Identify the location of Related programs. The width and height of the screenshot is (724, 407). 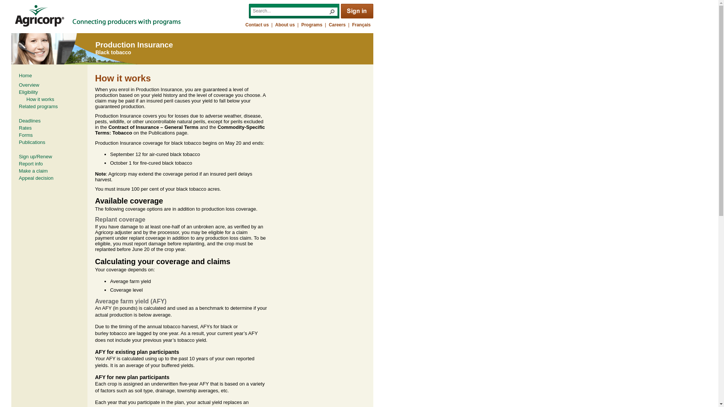
(39, 106).